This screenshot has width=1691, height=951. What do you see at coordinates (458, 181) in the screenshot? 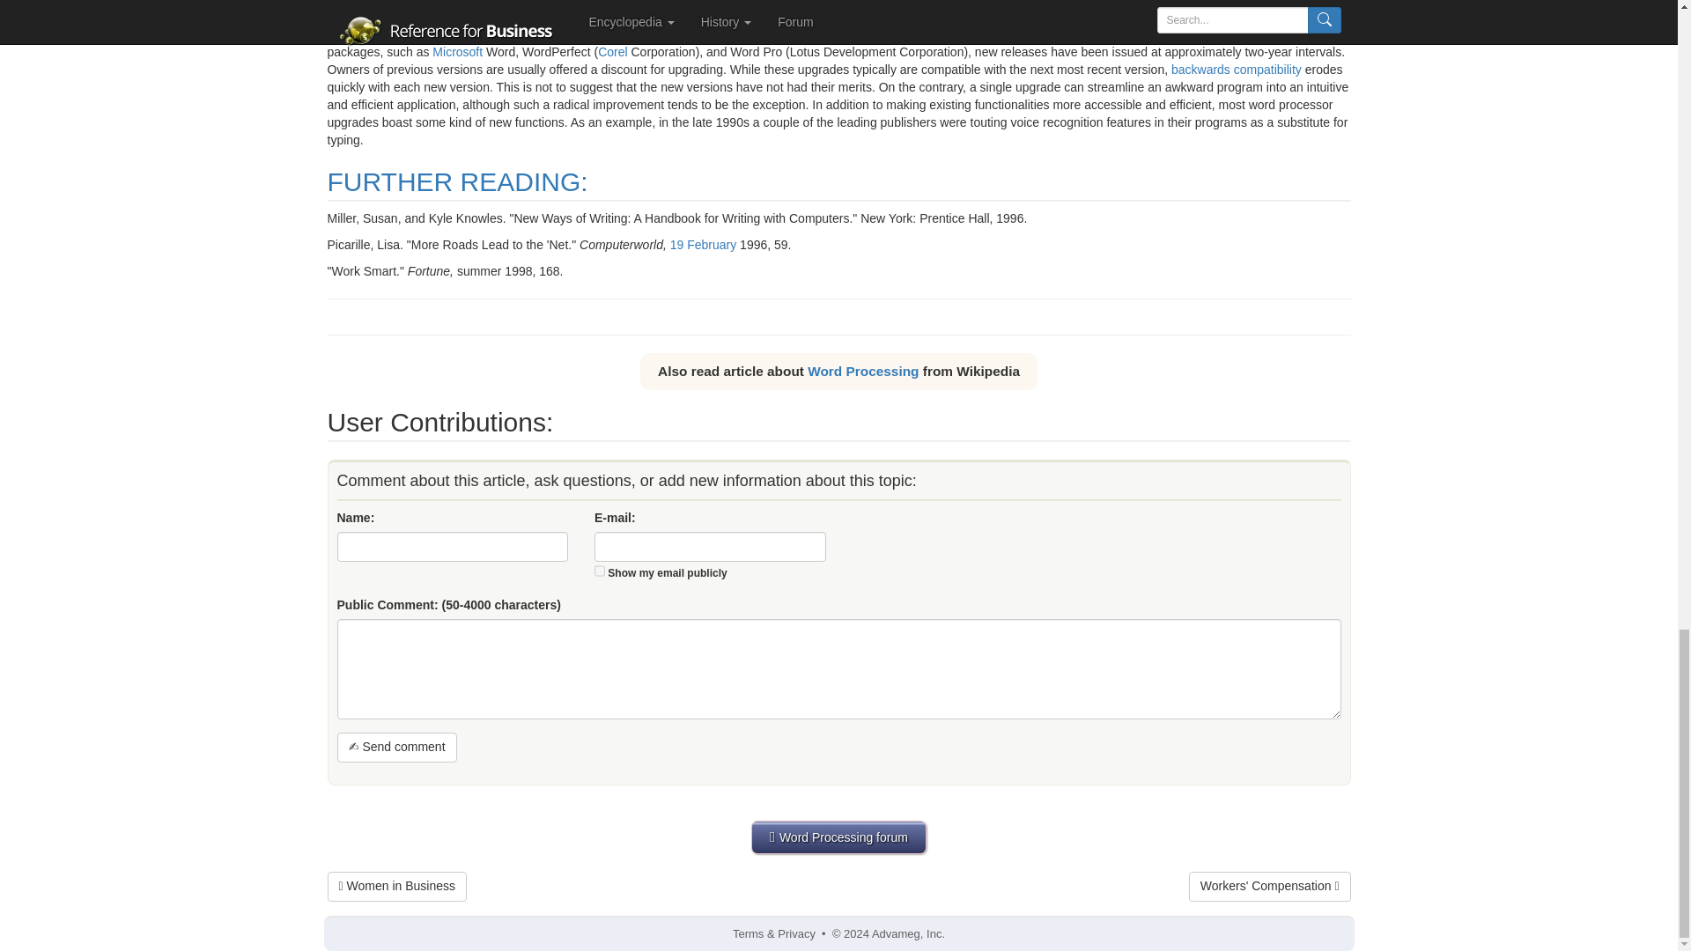
I see `FURTHER READING:` at bounding box center [458, 181].